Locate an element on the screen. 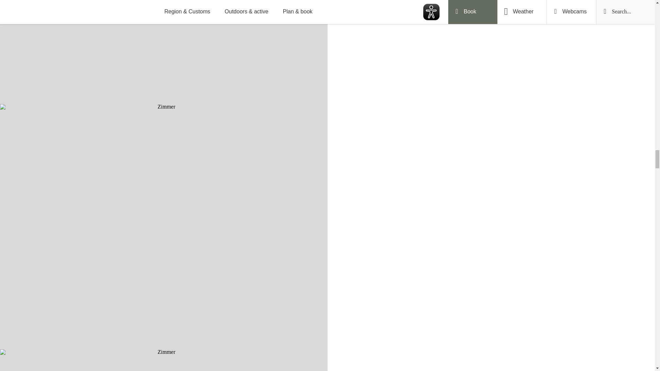  Zimmer is located at coordinates (164, 360).